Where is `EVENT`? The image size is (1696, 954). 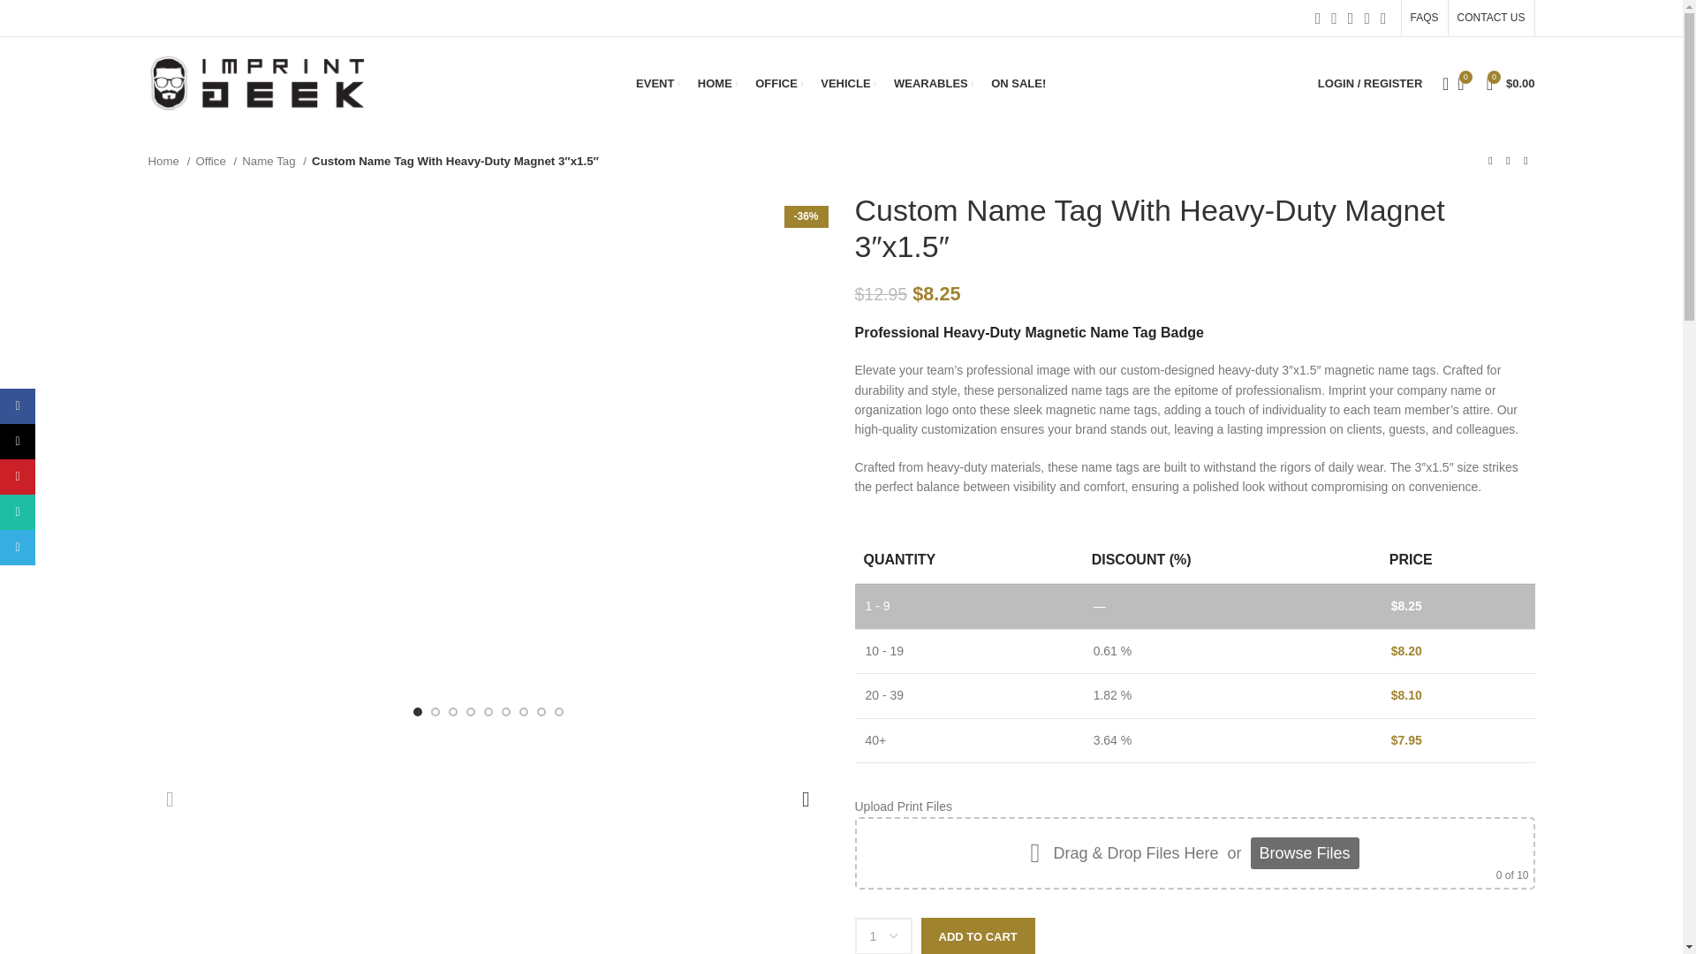
EVENT is located at coordinates (657, 83).